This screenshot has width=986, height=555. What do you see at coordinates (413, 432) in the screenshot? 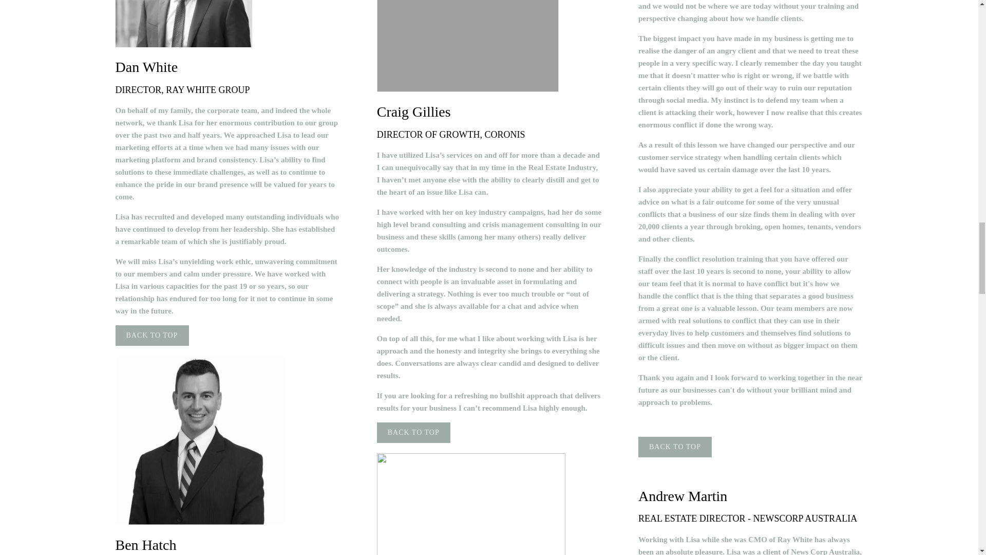
I see `BACK TO TOP` at bounding box center [413, 432].